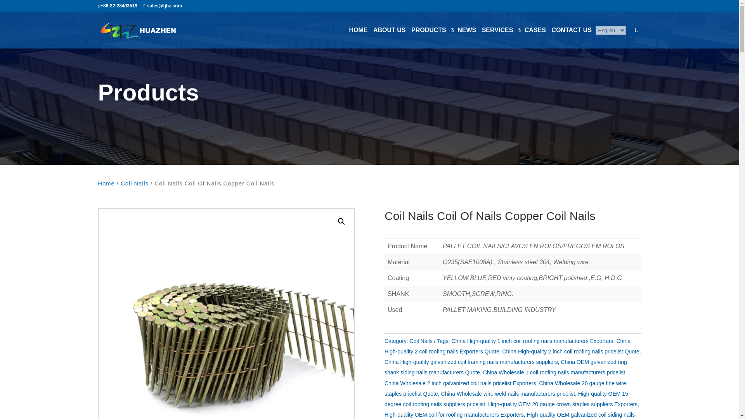 This screenshot has height=419, width=745. Describe the element at coordinates (389, 30) in the screenshot. I see `ABOUT US` at that location.